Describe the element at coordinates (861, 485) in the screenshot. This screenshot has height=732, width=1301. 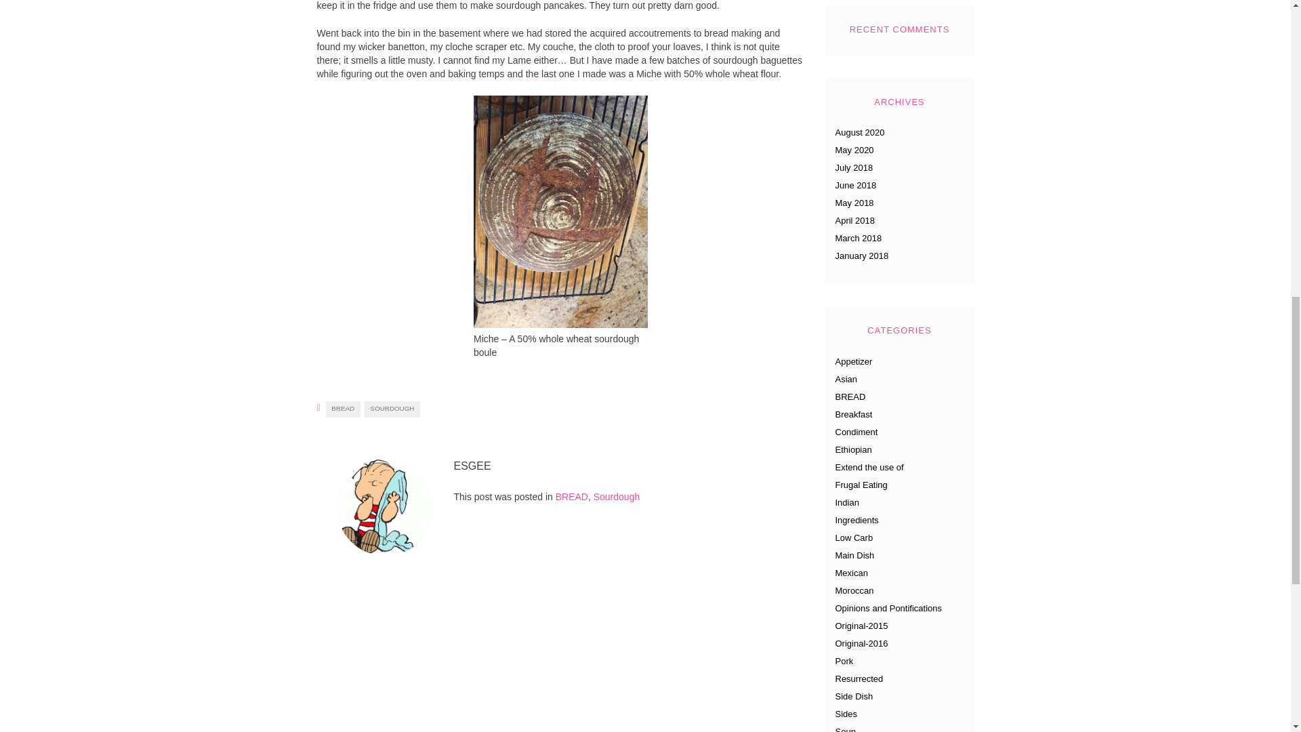
I see `Frugal Eating` at that location.